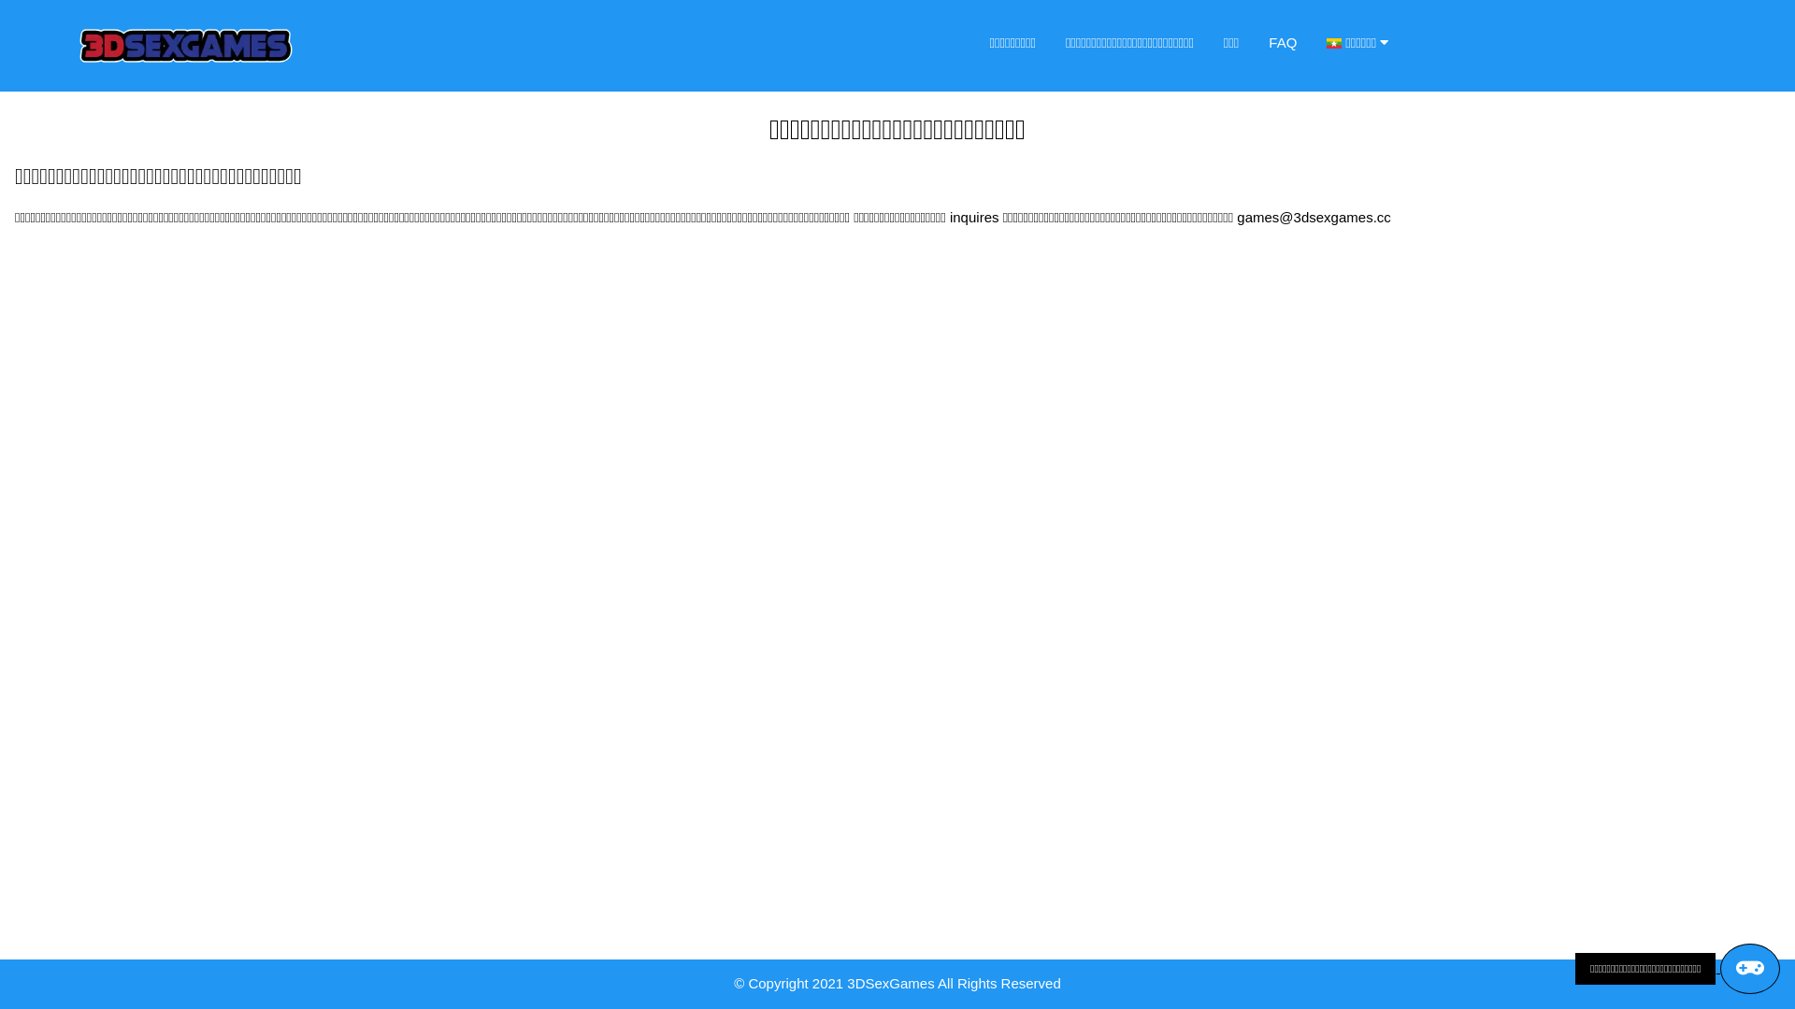  I want to click on FAQ, so click(1283, 43).